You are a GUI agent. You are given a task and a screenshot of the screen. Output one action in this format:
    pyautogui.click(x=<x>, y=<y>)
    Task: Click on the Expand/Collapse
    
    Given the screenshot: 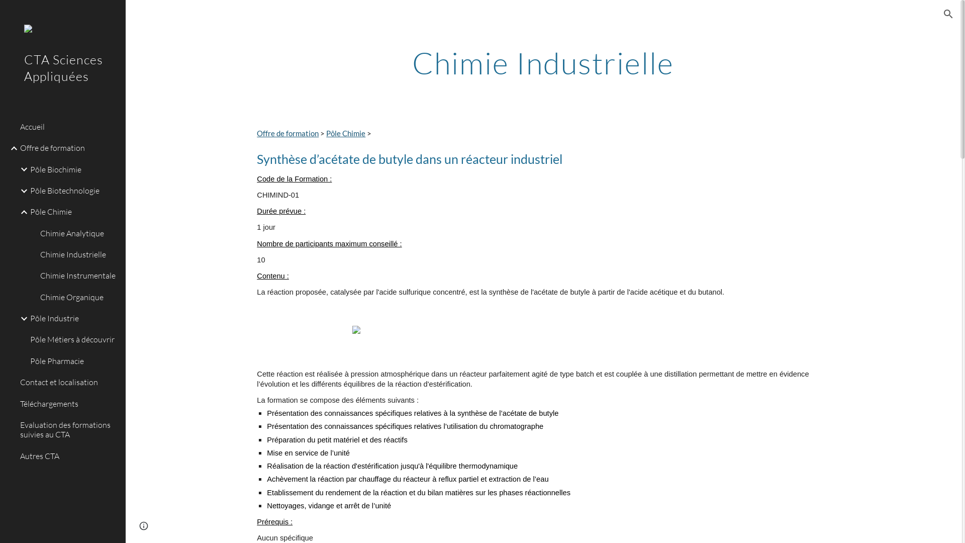 What is the action you would take?
    pyautogui.click(x=21, y=169)
    